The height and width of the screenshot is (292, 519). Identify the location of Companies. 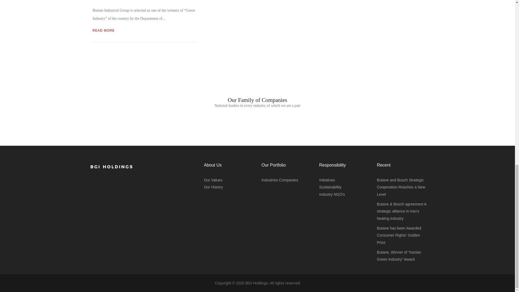
(288, 180).